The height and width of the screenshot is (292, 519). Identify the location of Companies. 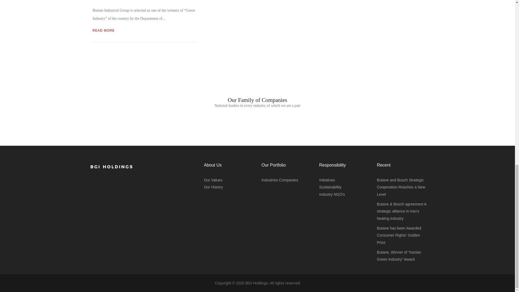
(288, 180).